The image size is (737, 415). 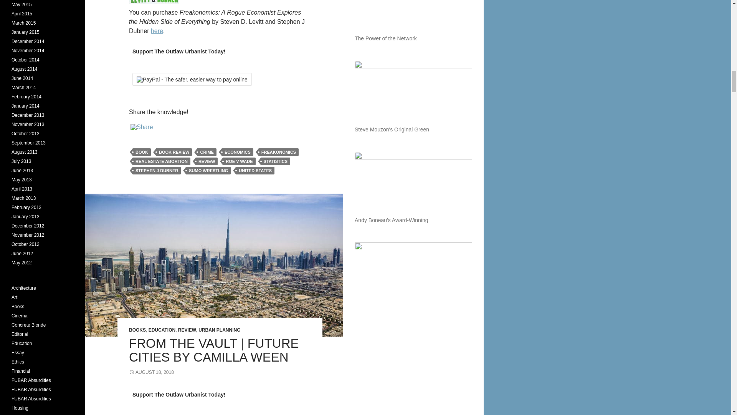 I want to click on CRIME, so click(x=207, y=152).